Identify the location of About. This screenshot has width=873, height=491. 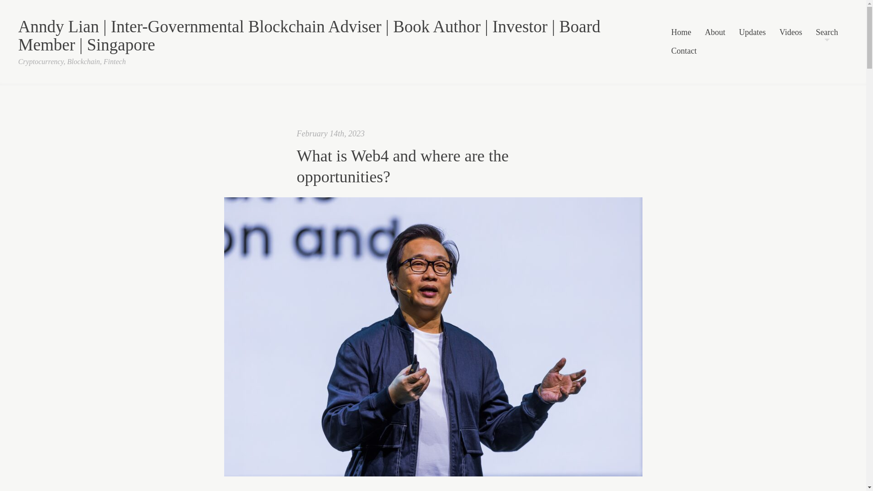
(715, 33).